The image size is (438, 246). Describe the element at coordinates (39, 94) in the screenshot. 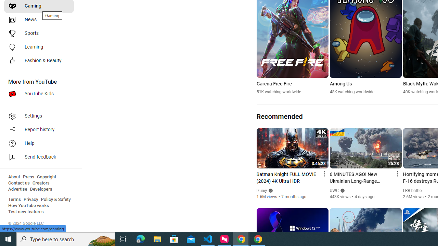

I see `YouTube Kids` at that location.